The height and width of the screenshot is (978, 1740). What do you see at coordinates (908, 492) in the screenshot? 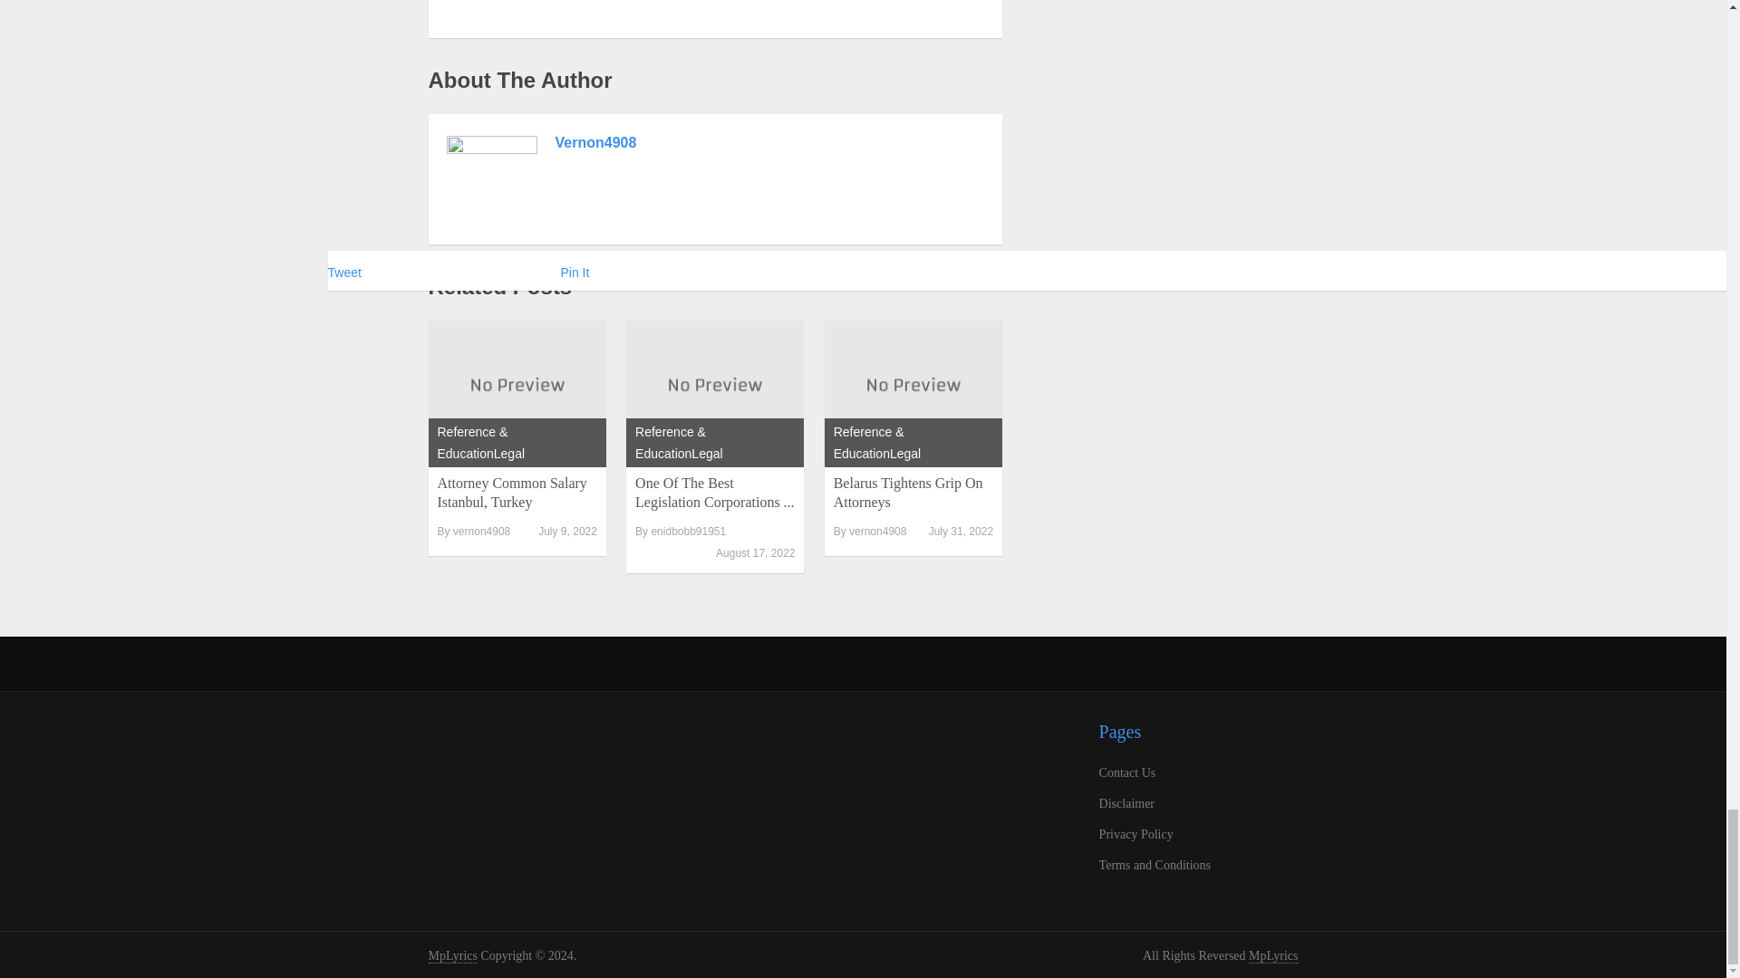
I see `Belarus Tightens Grip On Attorneys` at bounding box center [908, 492].